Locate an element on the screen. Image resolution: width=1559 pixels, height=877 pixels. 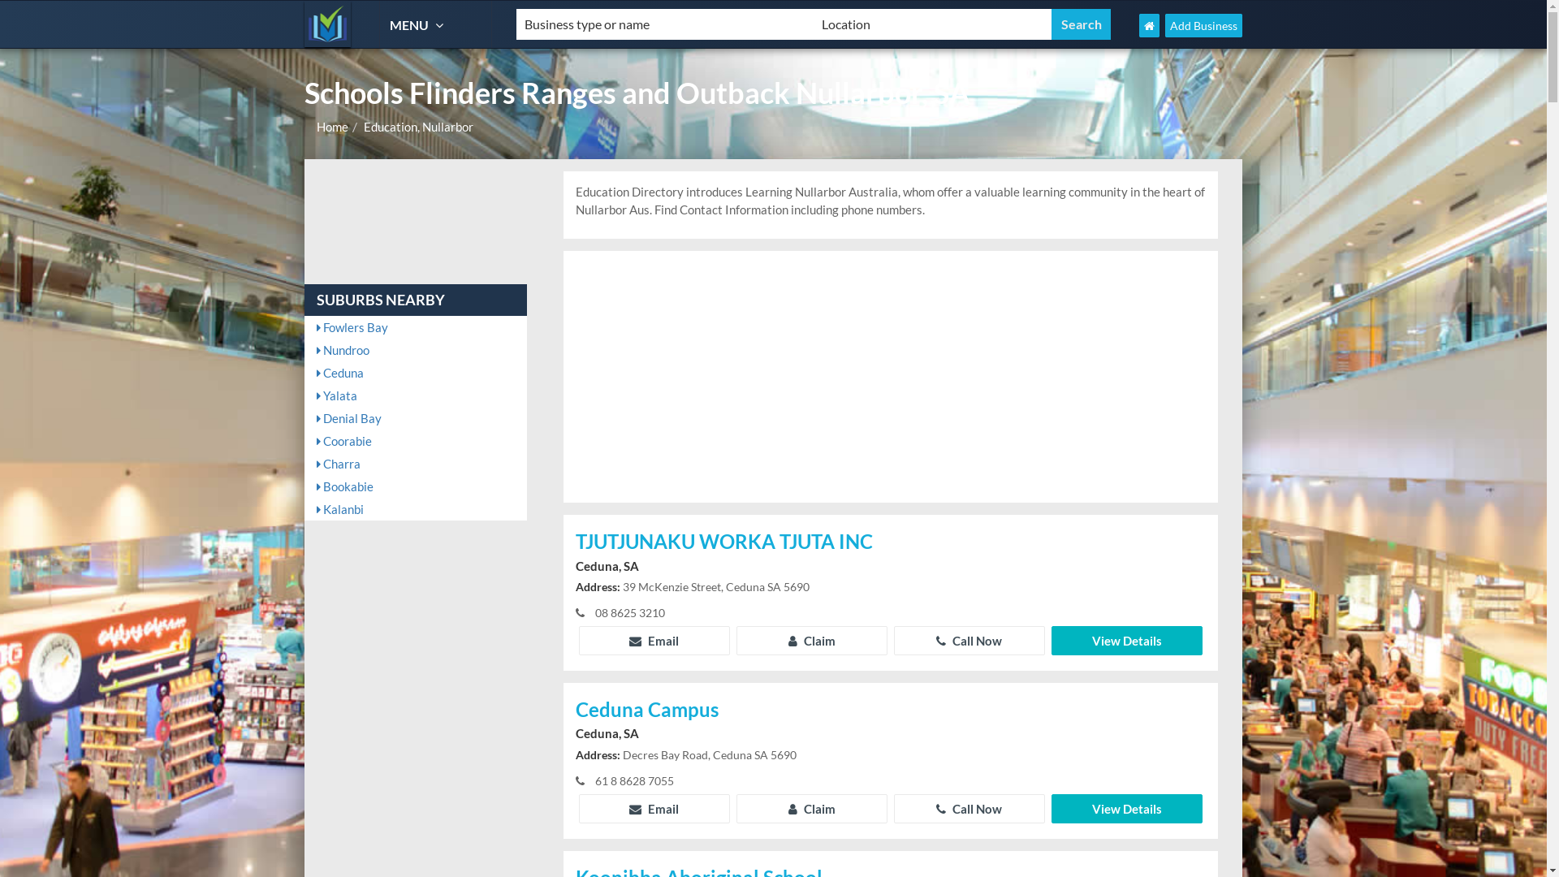
Education Directory is located at coordinates (328, 24).